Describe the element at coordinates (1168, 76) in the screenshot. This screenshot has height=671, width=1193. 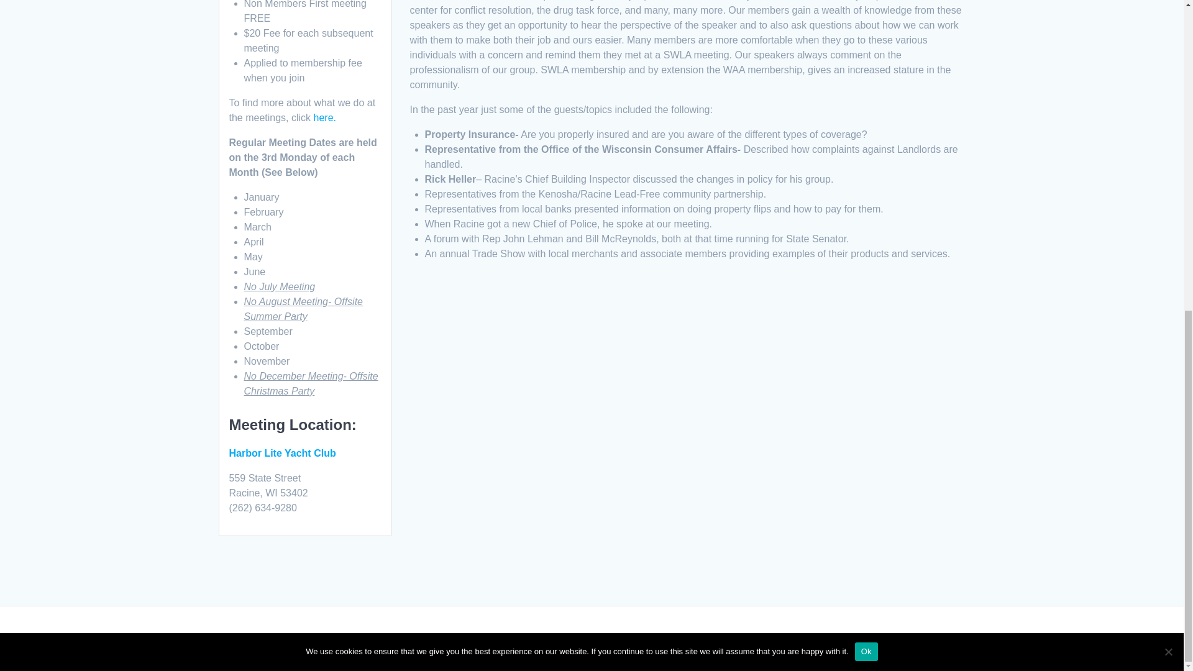
I see `No` at that location.